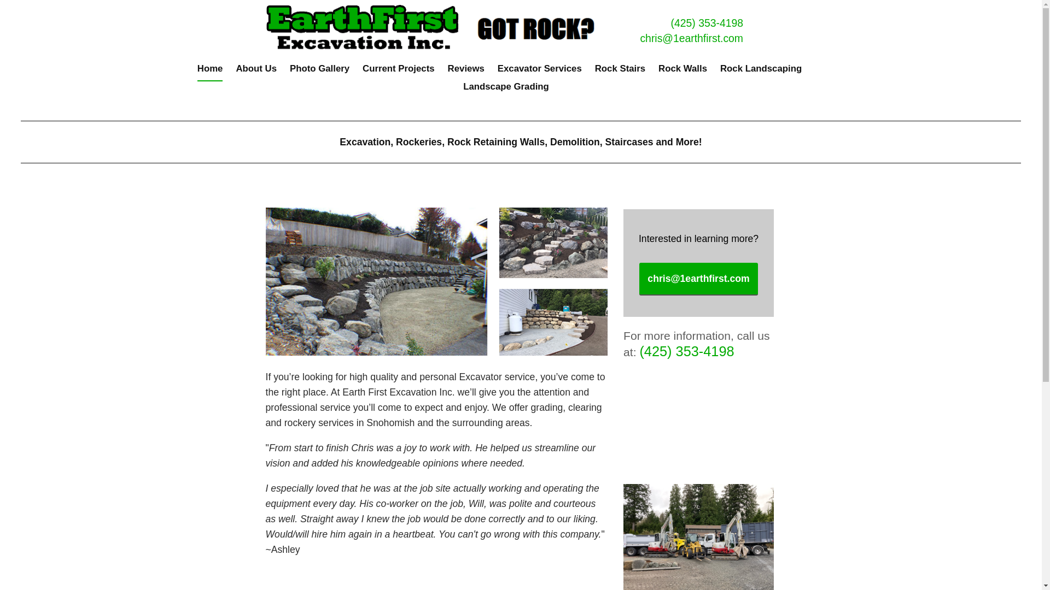  What do you see at coordinates (620, 72) in the screenshot?
I see `Rock Stairs` at bounding box center [620, 72].